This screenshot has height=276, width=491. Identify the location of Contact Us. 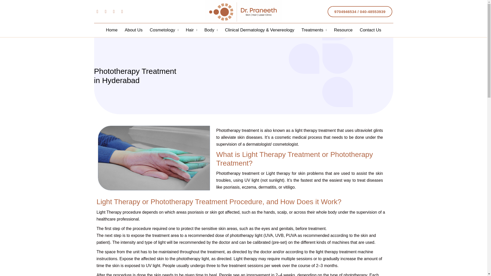
(371, 30).